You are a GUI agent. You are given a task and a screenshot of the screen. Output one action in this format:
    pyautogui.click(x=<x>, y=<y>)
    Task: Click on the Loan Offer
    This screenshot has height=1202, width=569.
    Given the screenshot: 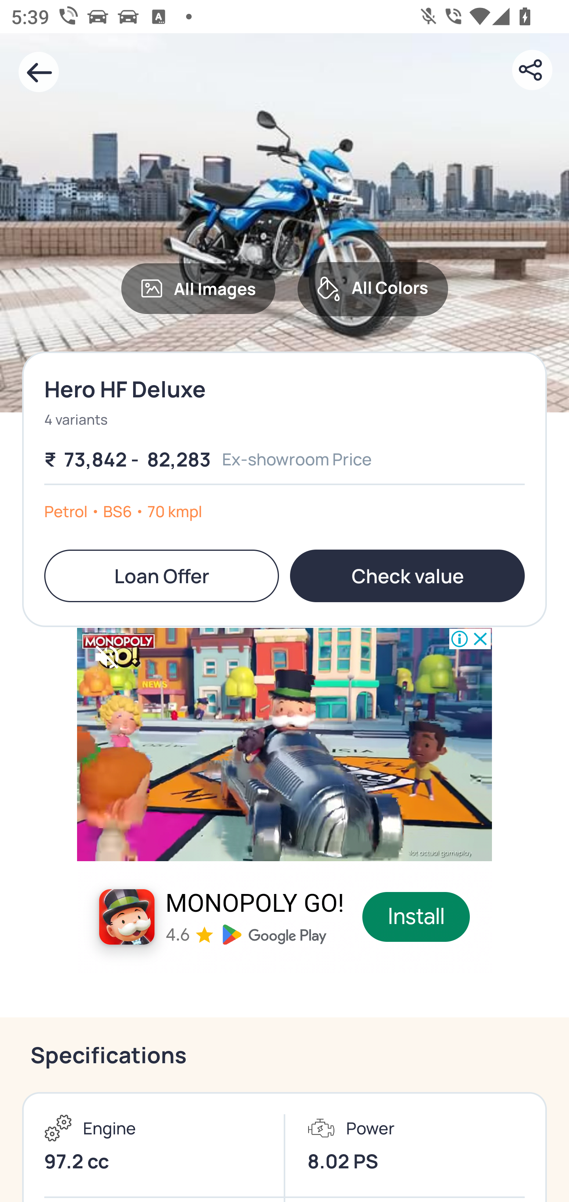 What is the action you would take?
    pyautogui.click(x=161, y=576)
    